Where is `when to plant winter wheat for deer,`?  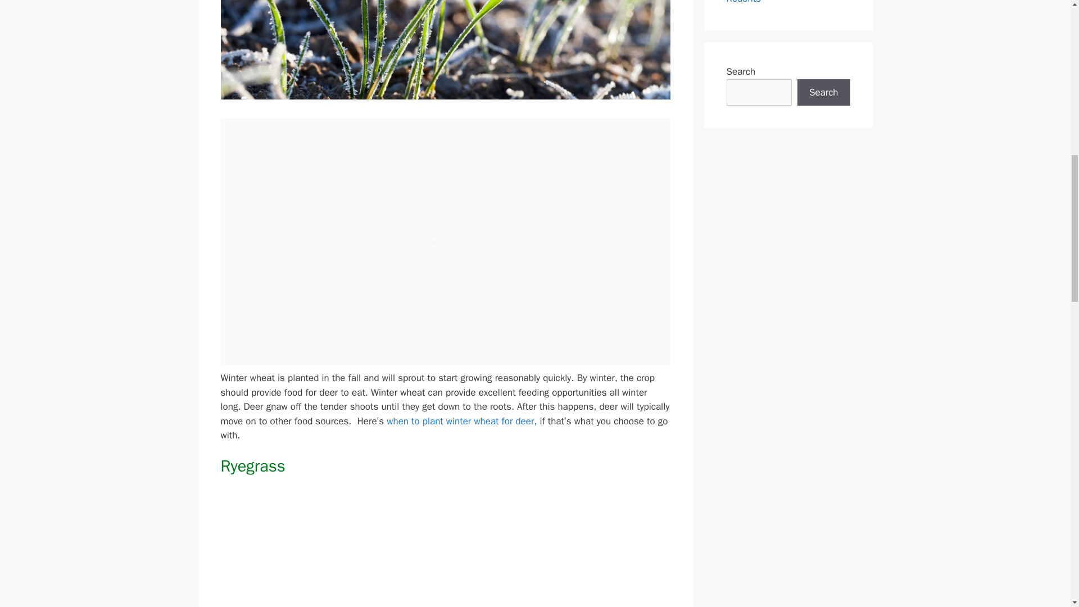 when to plant winter wheat for deer, is located at coordinates (461, 421).